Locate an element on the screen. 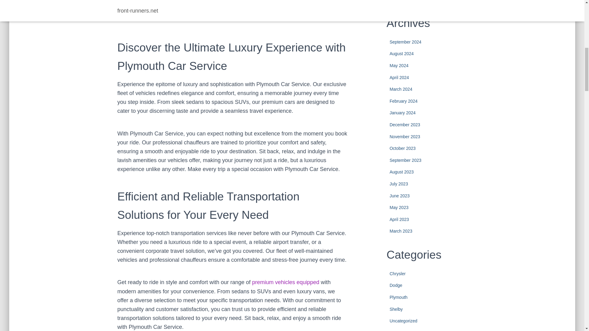 Image resolution: width=589 pixels, height=331 pixels. Hello world! is located at coordinates (431, 2).